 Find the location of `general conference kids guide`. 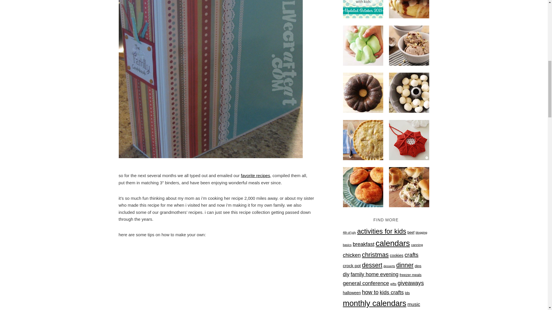

general conference kids guide is located at coordinates (363, 9).